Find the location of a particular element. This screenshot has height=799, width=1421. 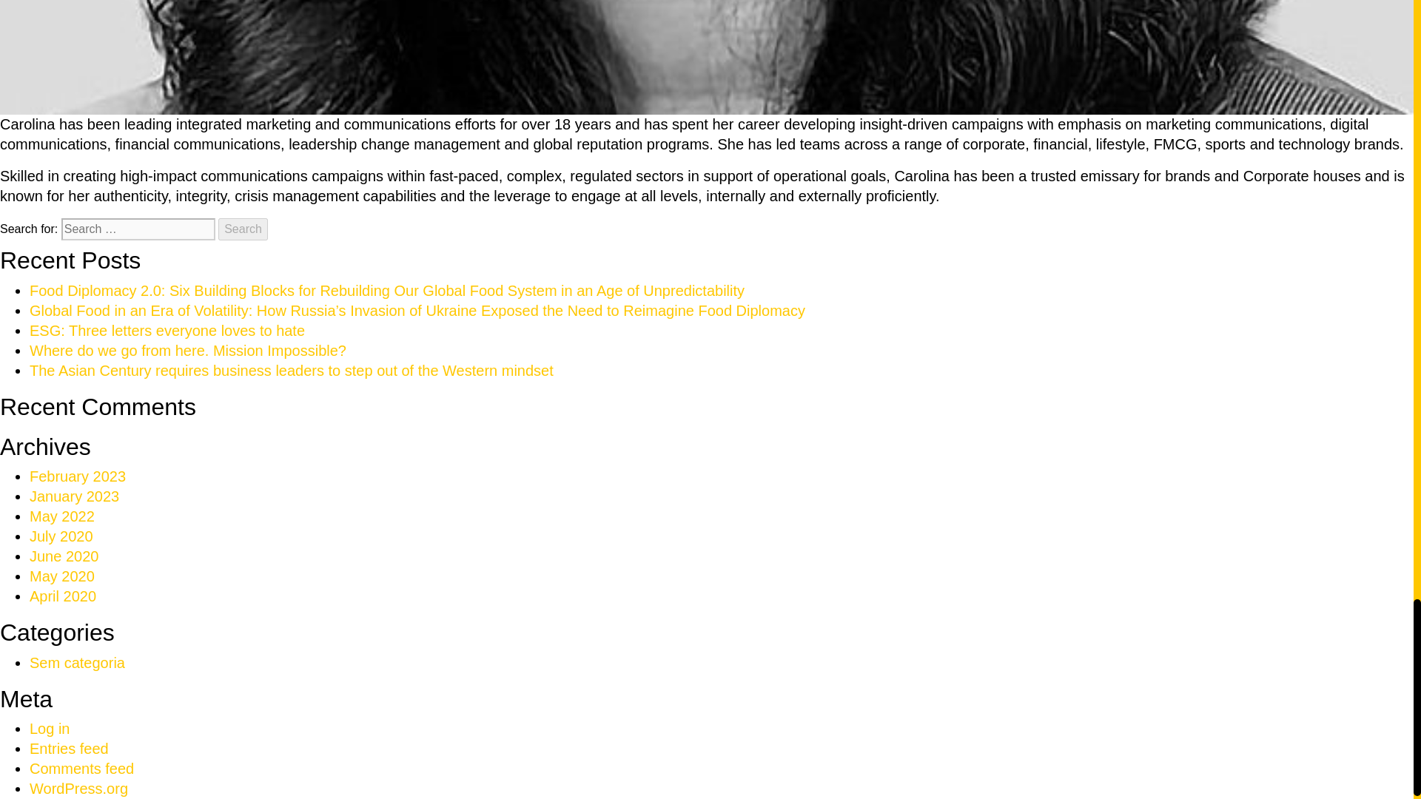

WordPress.org is located at coordinates (78, 789).